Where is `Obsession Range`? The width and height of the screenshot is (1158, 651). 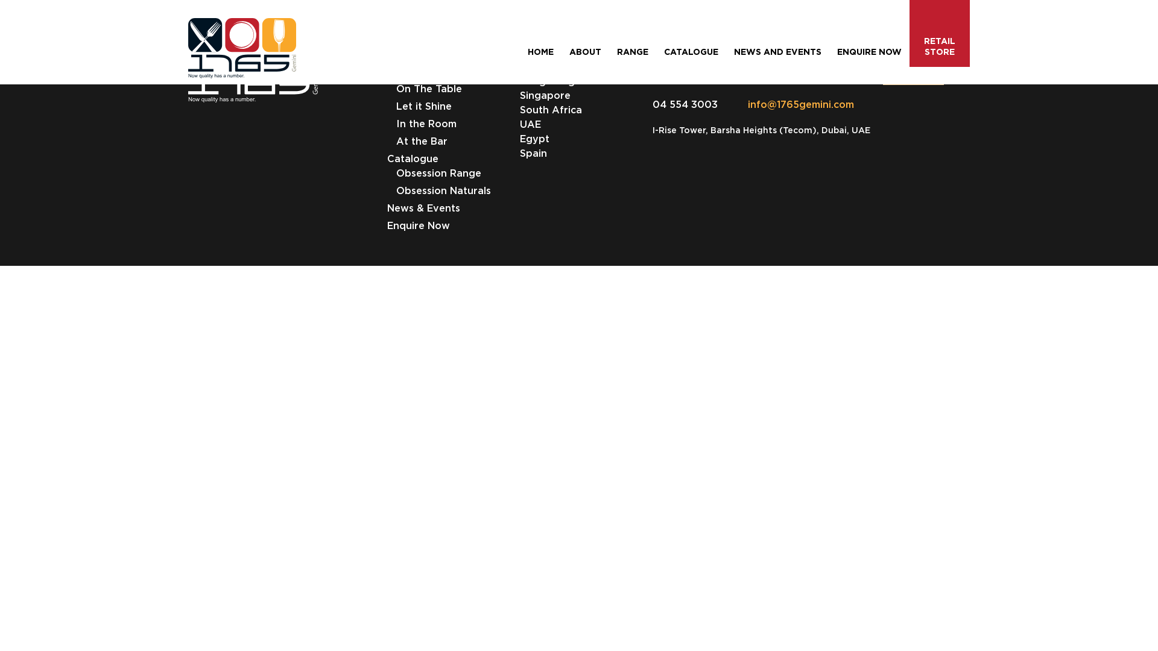
Obsession Range is located at coordinates (439, 175).